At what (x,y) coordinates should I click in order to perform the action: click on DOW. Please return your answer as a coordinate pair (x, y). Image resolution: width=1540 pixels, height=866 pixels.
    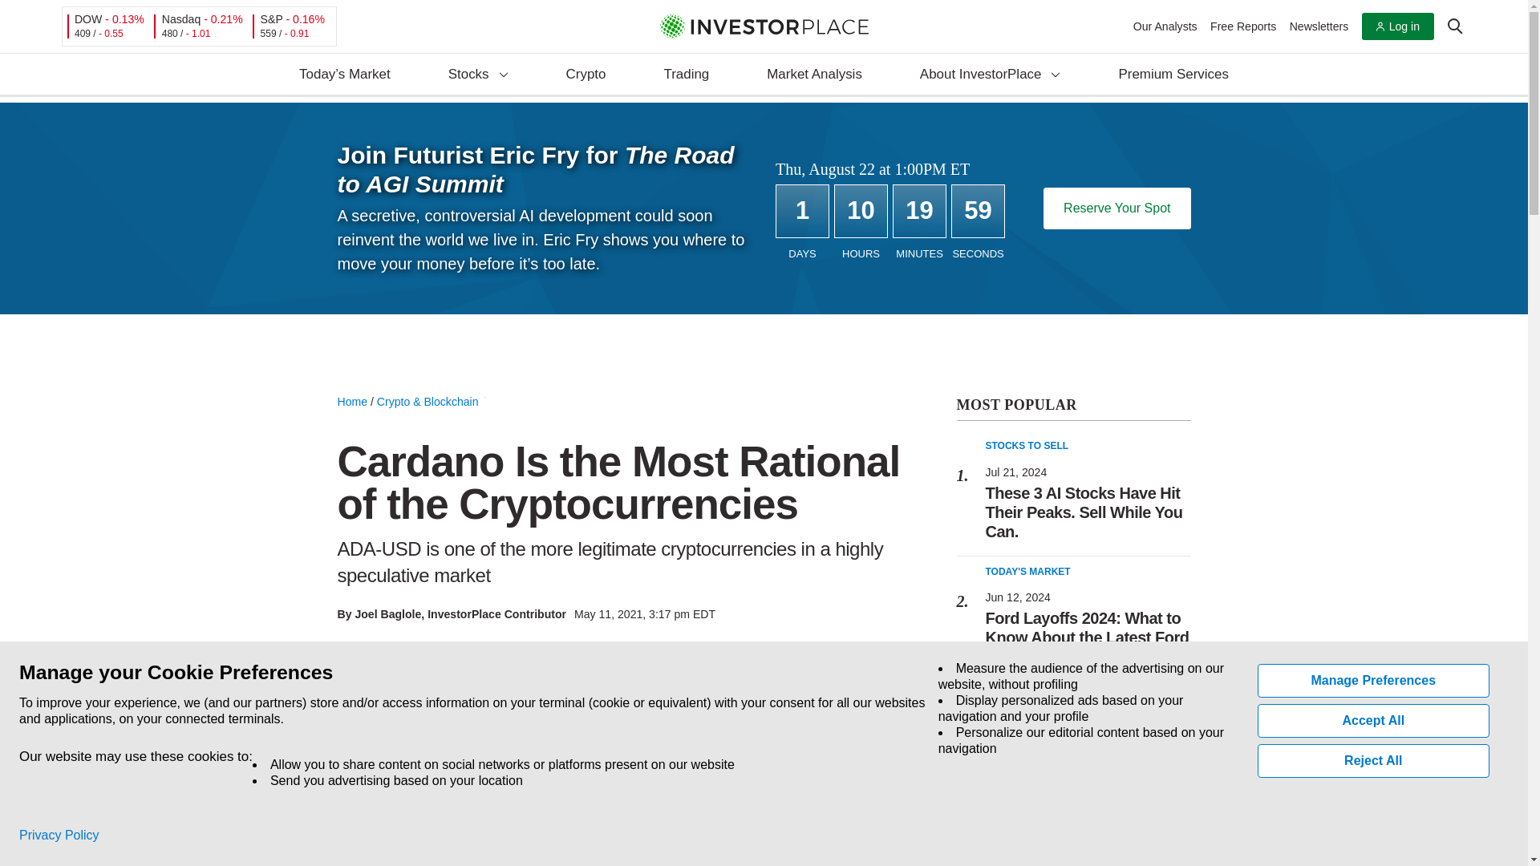
    Looking at the image, I should click on (87, 19).